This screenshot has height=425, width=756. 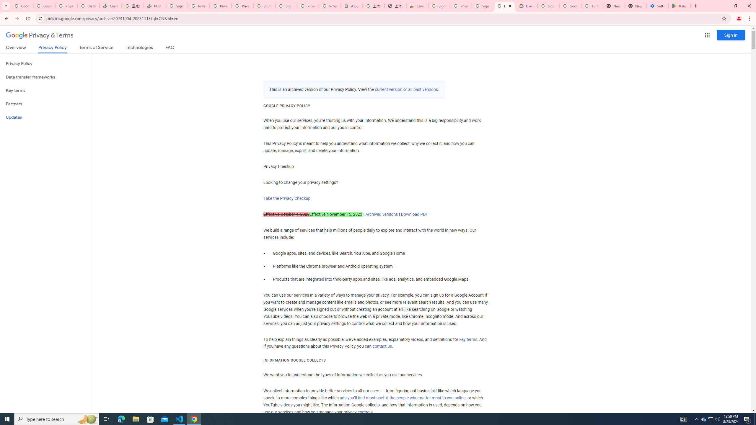 I want to click on 8 Ball Pool - Apps on Google Play, so click(x=680, y=6).